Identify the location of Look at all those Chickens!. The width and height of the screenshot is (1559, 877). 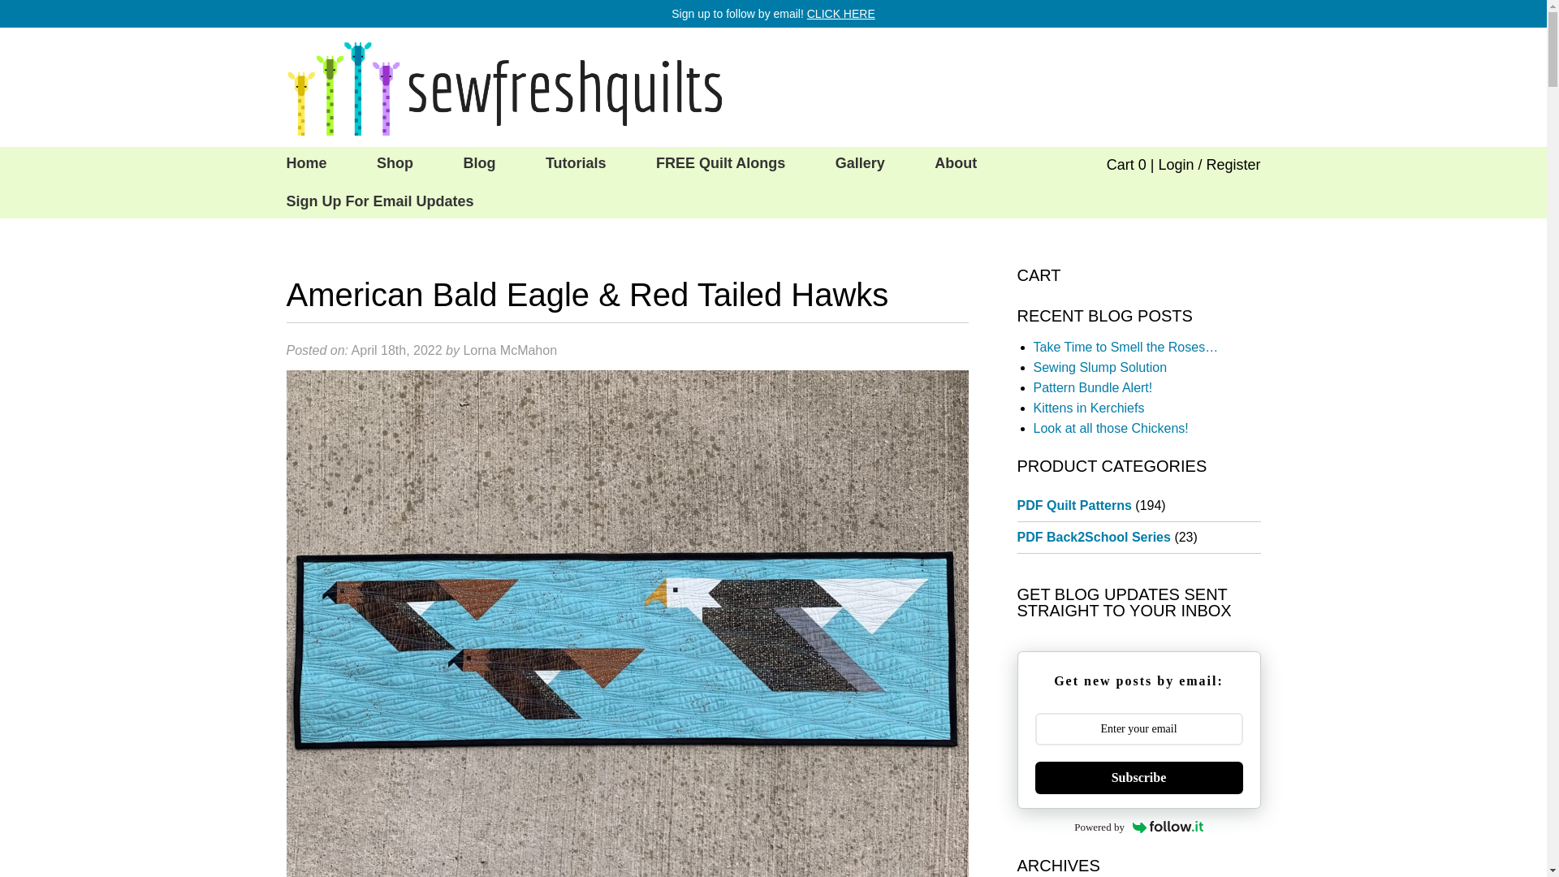
(1110, 428).